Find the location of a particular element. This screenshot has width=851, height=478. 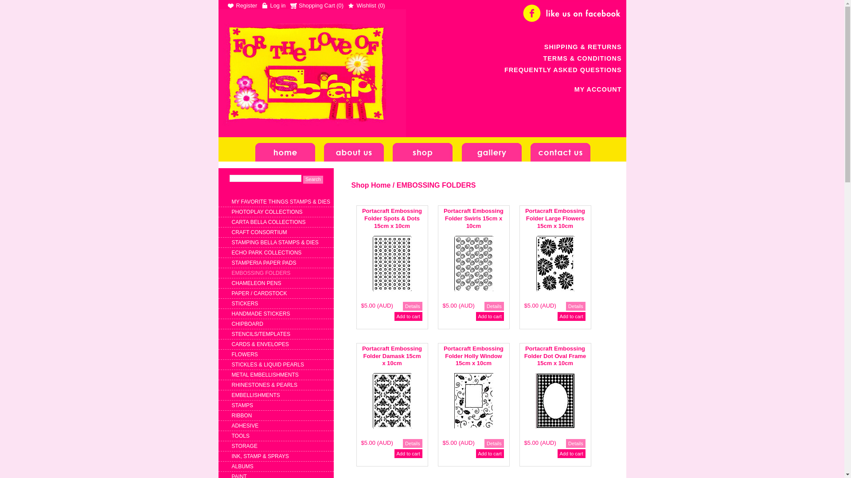

Add to cart is located at coordinates (409, 316).